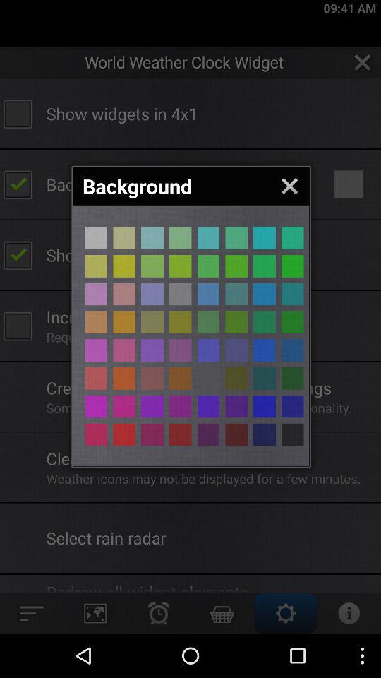 The height and width of the screenshot is (678, 381). I want to click on change background color, so click(181, 406).